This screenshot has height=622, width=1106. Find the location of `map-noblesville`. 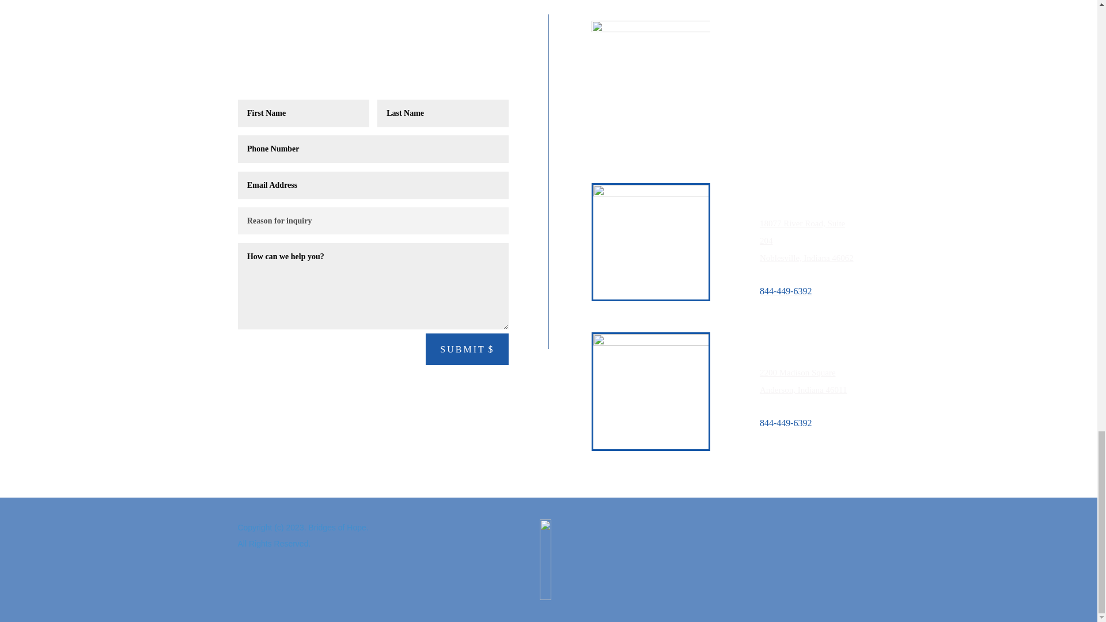

map-noblesville is located at coordinates (651, 242).